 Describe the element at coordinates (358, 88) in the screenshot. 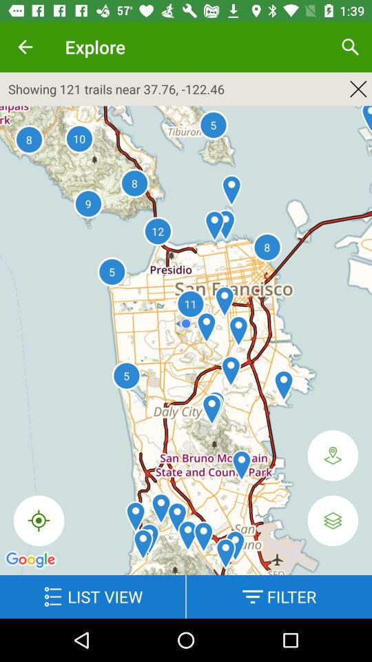

I see `launch the icon next to showing 121 trails` at that location.